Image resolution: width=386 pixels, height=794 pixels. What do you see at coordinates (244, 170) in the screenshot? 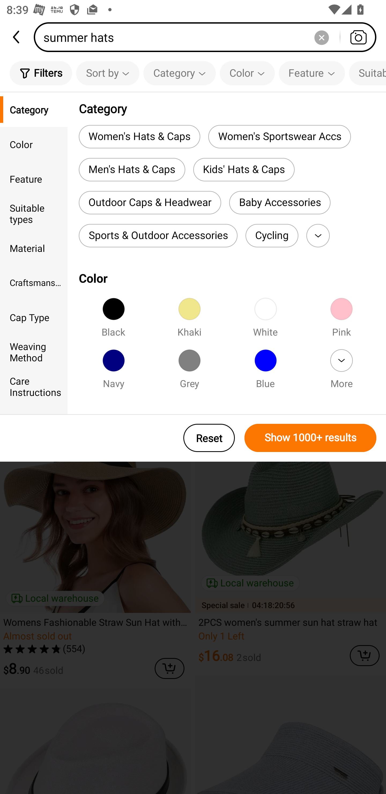
I see `Kids' Hats & Caps` at bounding box center [244, 170].